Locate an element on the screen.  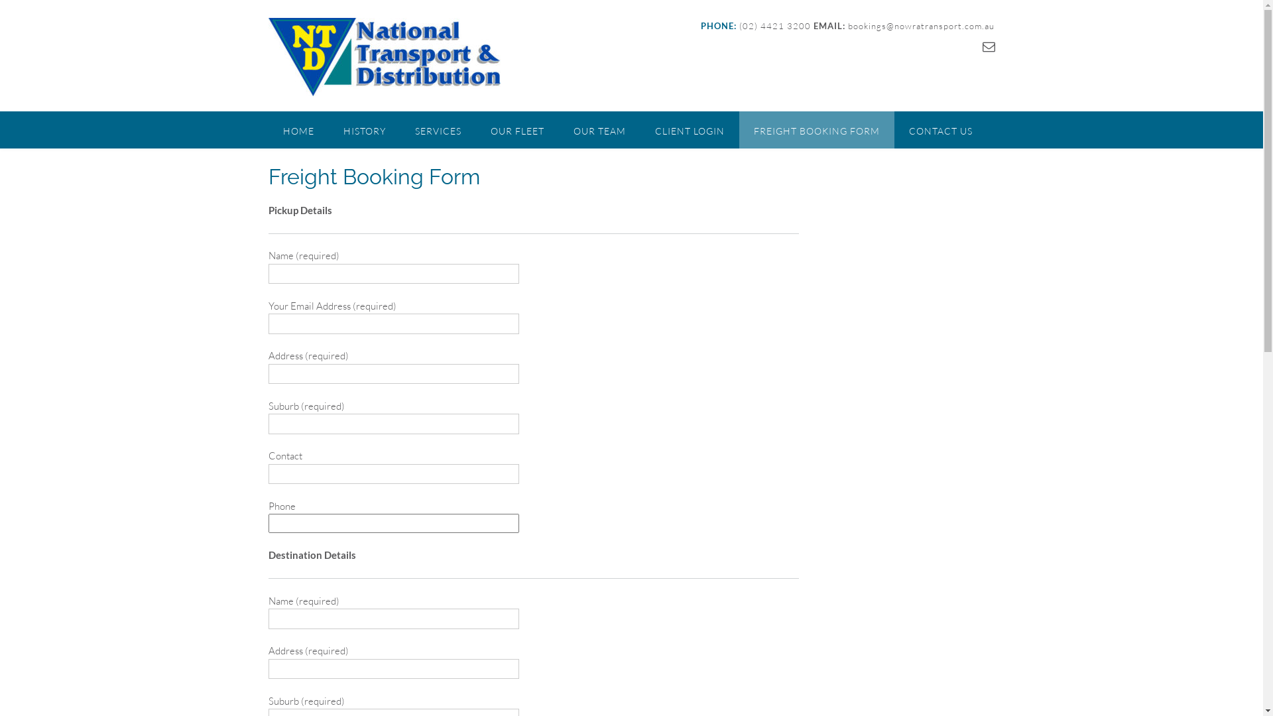
FREIGHT BOOKING FORM is located at coordinates (816, 130).